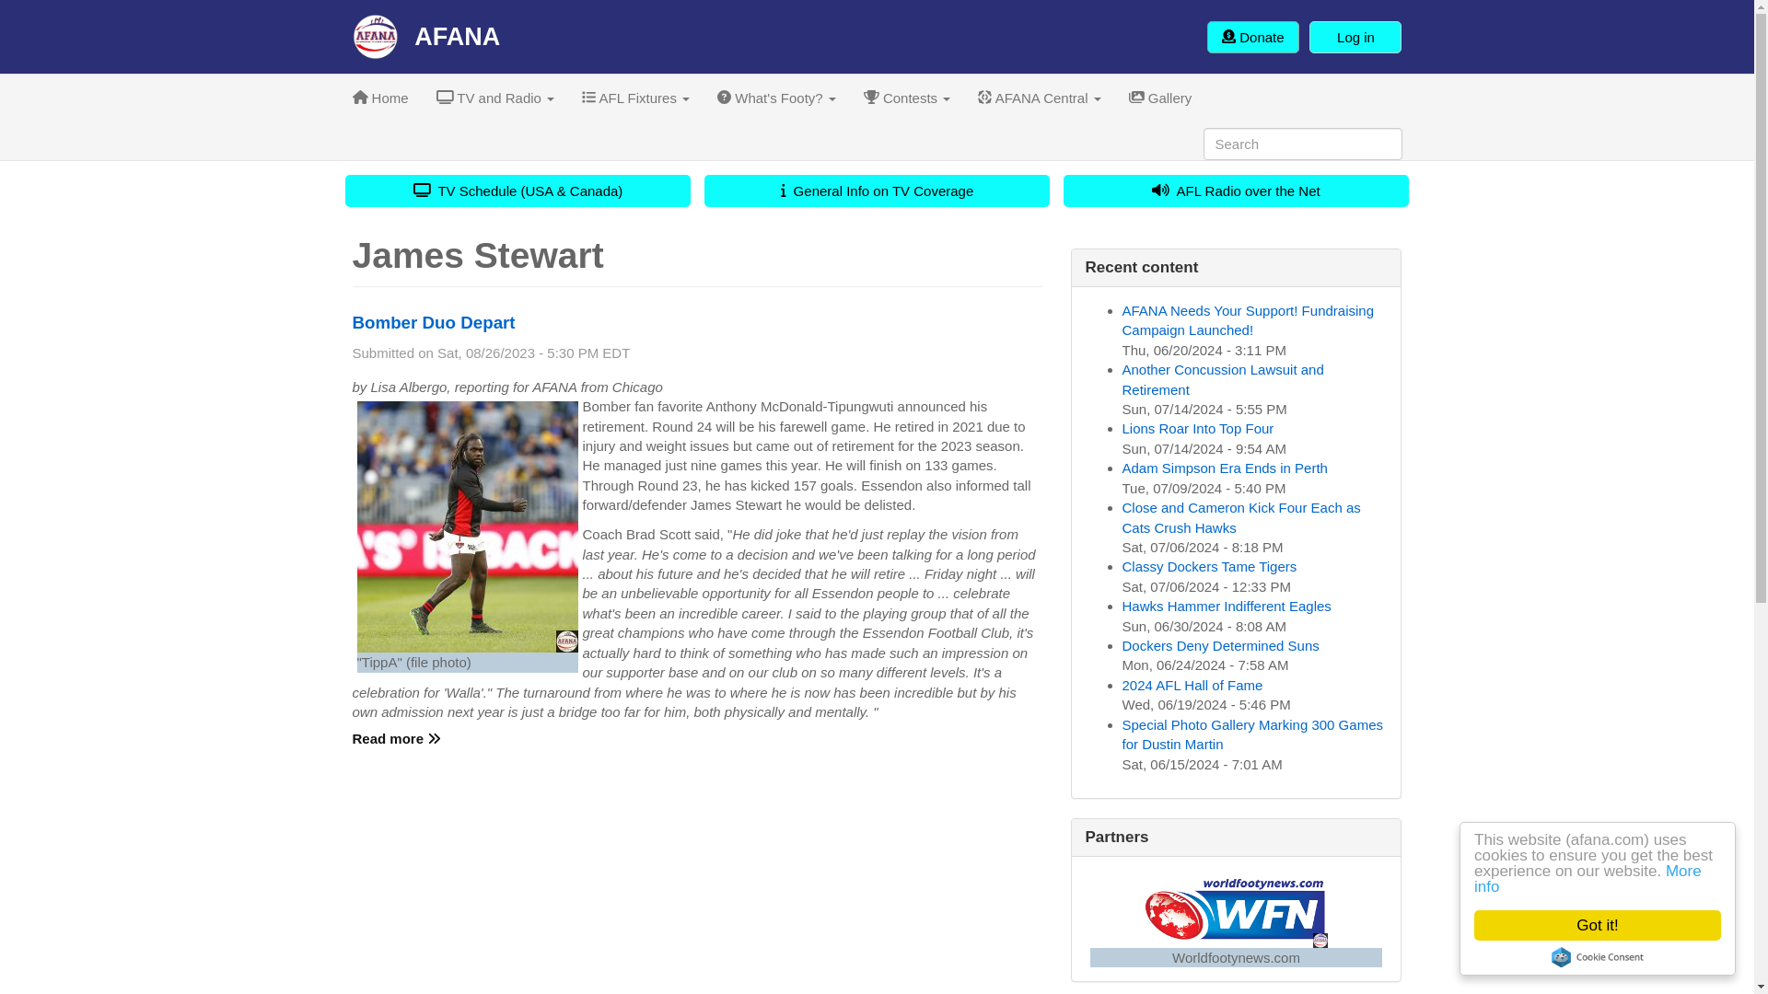  What do you see at coordinates (425, 37) in the screenshot?
I see `Home` at bounding box center [425, 37].